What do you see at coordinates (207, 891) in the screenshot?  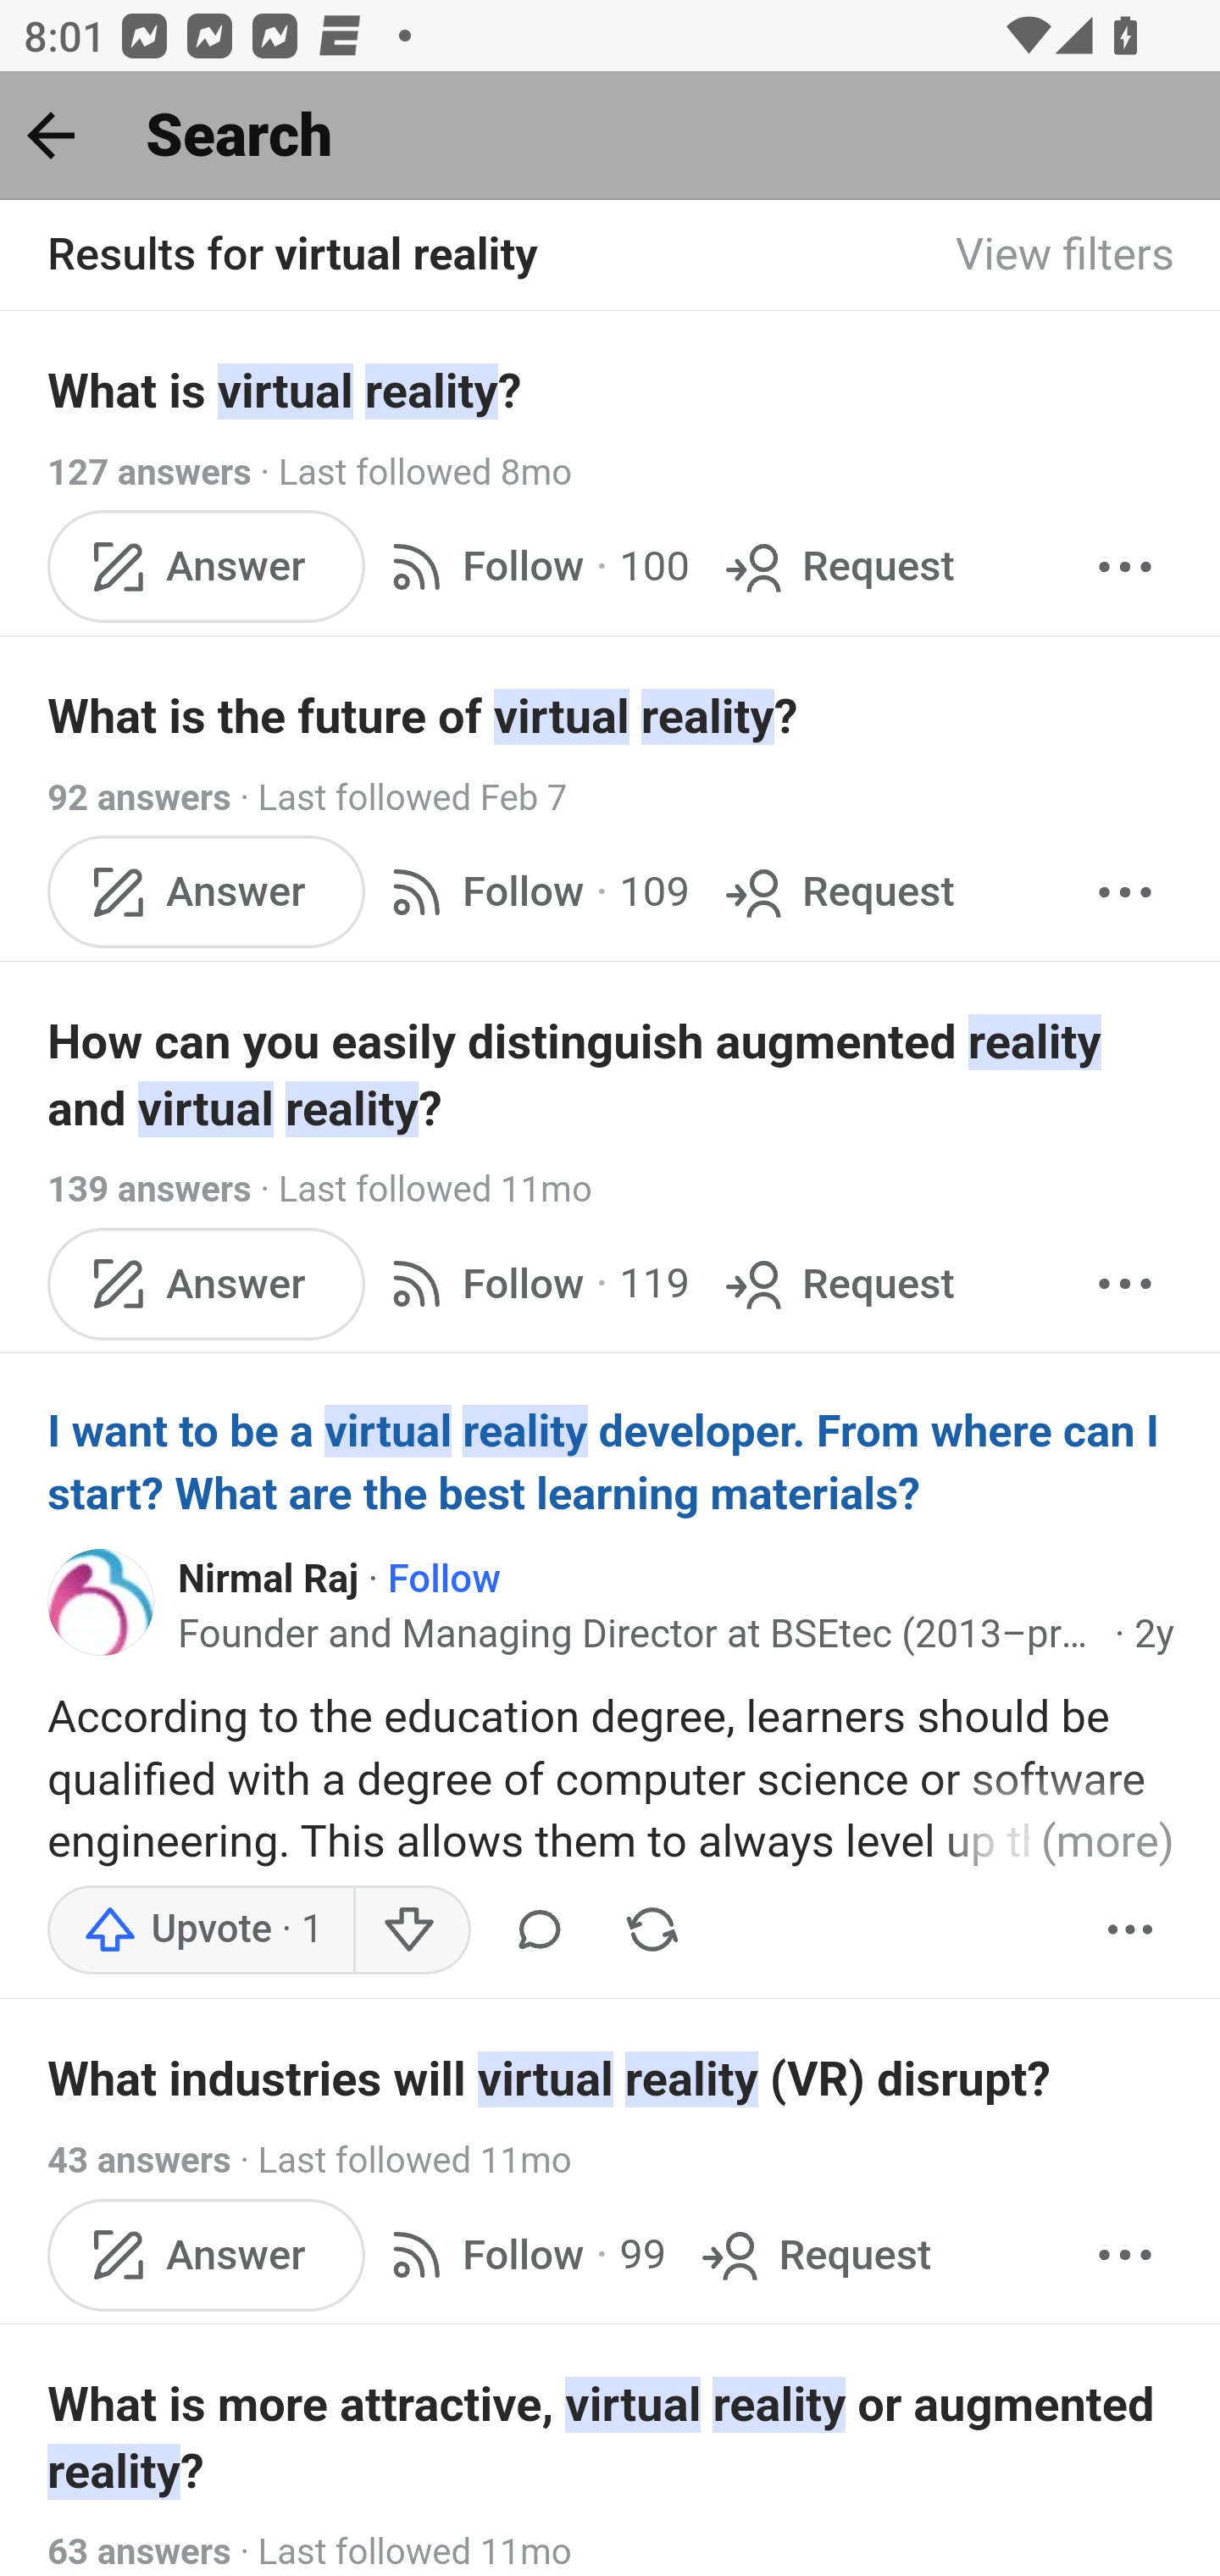 I see `Answer` at bounding box center [207, 891].